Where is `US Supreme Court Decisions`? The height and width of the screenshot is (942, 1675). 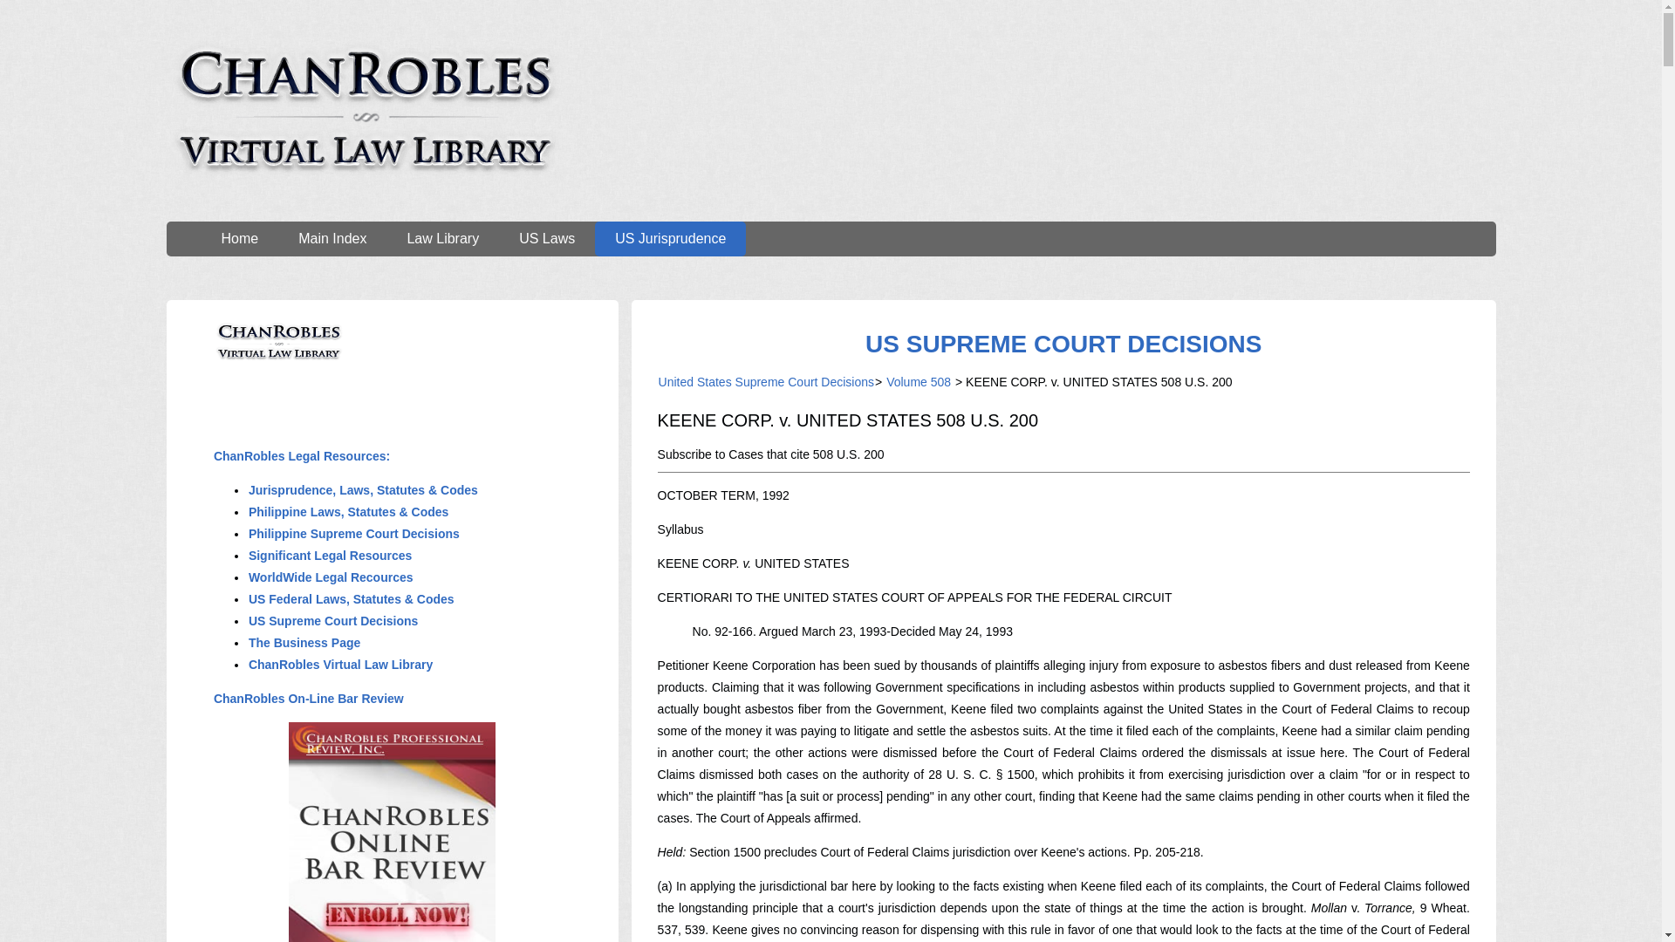 US Supreme Court Decisions is located at coordinates (333, 621).